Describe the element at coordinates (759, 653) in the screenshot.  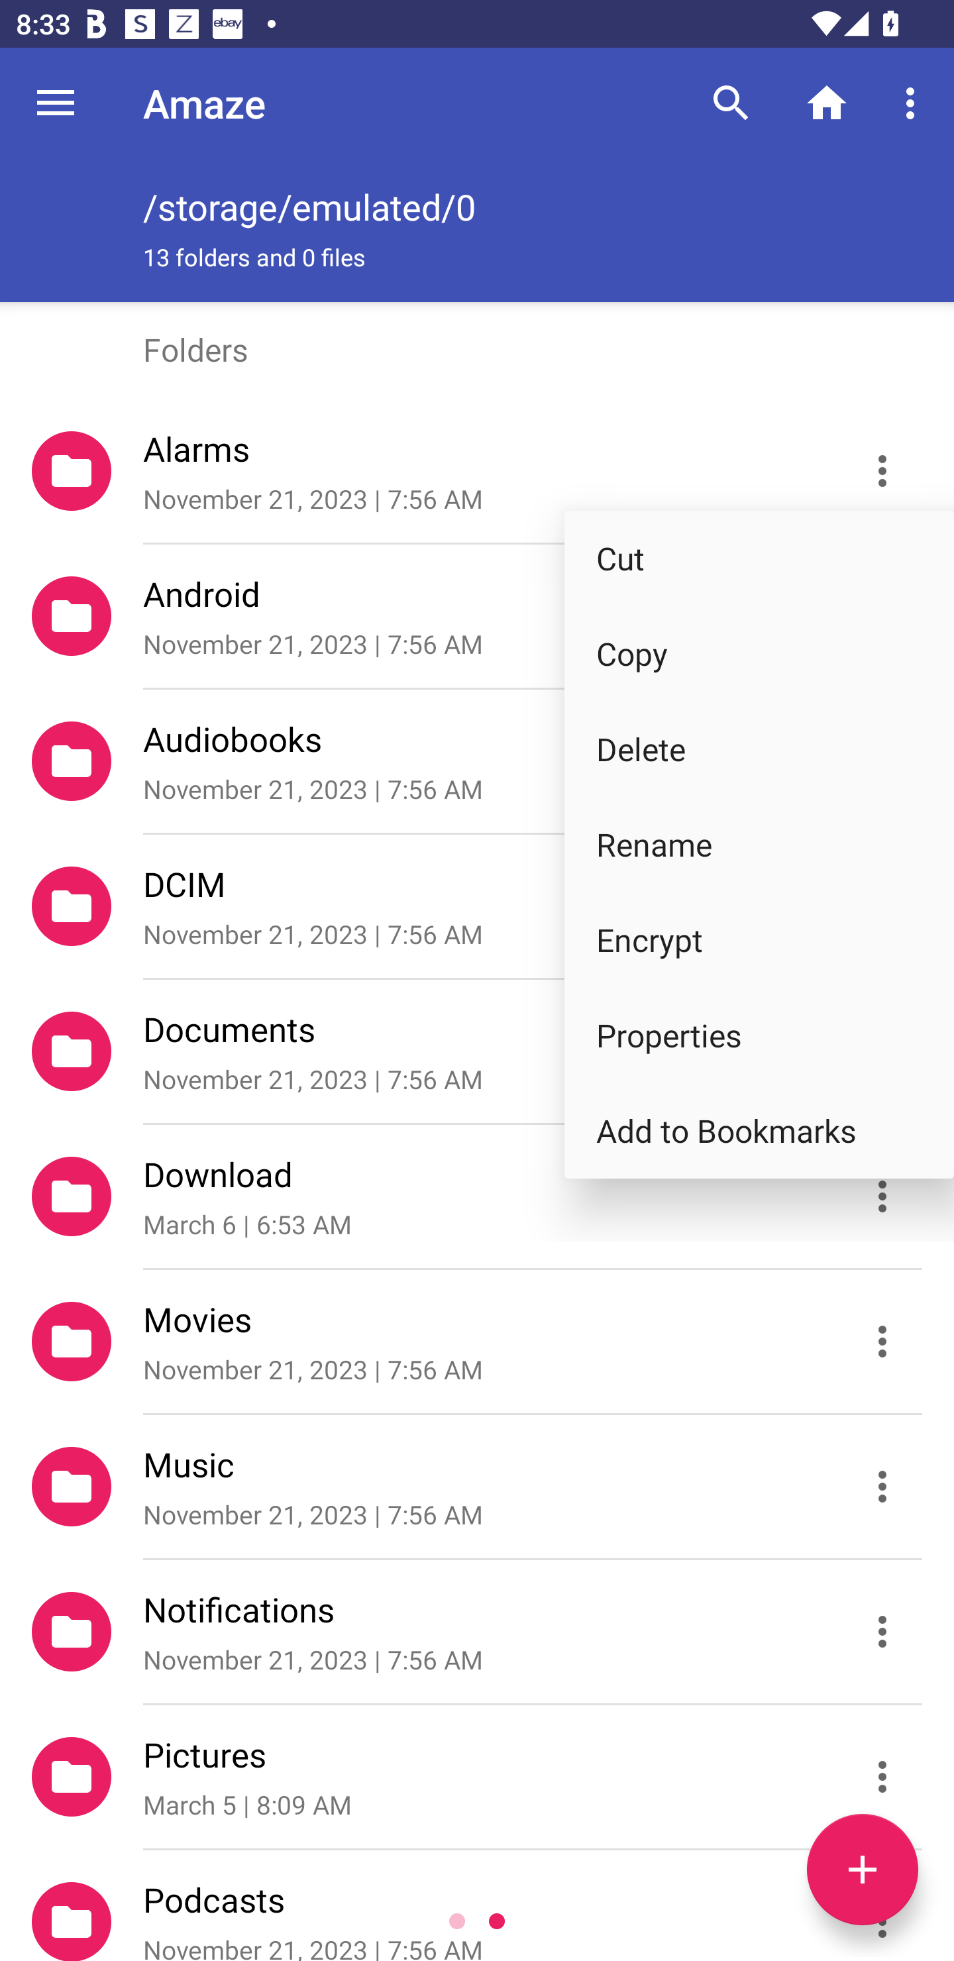
I see `Copy` at that location.